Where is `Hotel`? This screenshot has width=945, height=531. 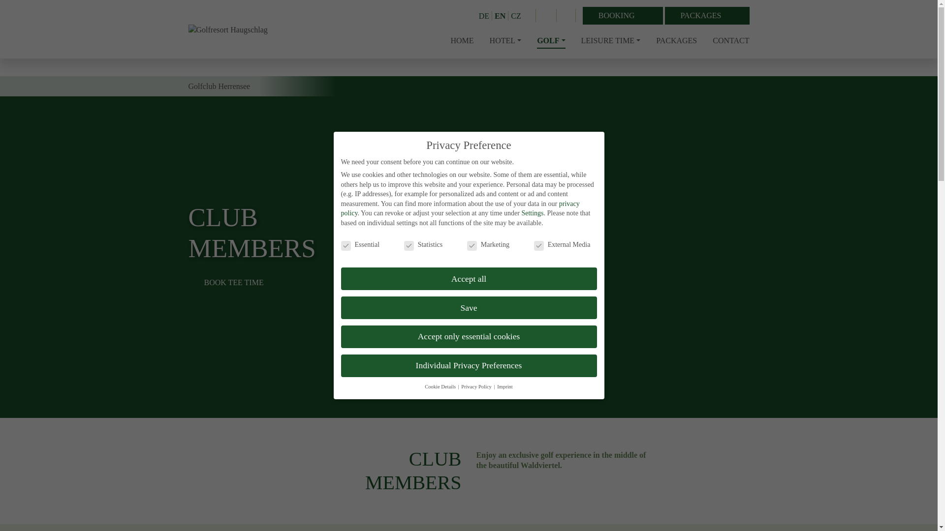
Hotel is located at coordinates (505, 40).